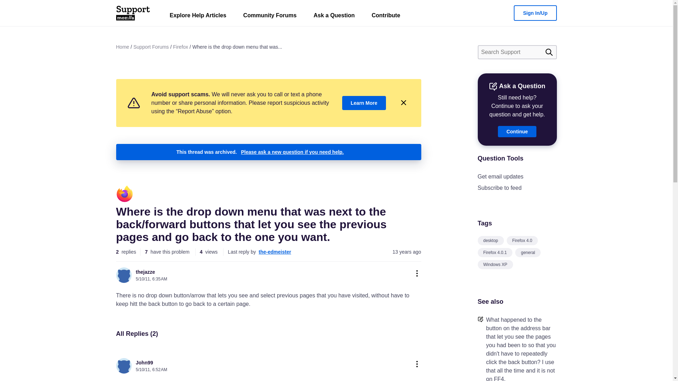 Image resolution: width=678 pixels, height=381 pixels. Describe the element at coordinates (549, 52) in the screenshot. I see `Search` at that location.